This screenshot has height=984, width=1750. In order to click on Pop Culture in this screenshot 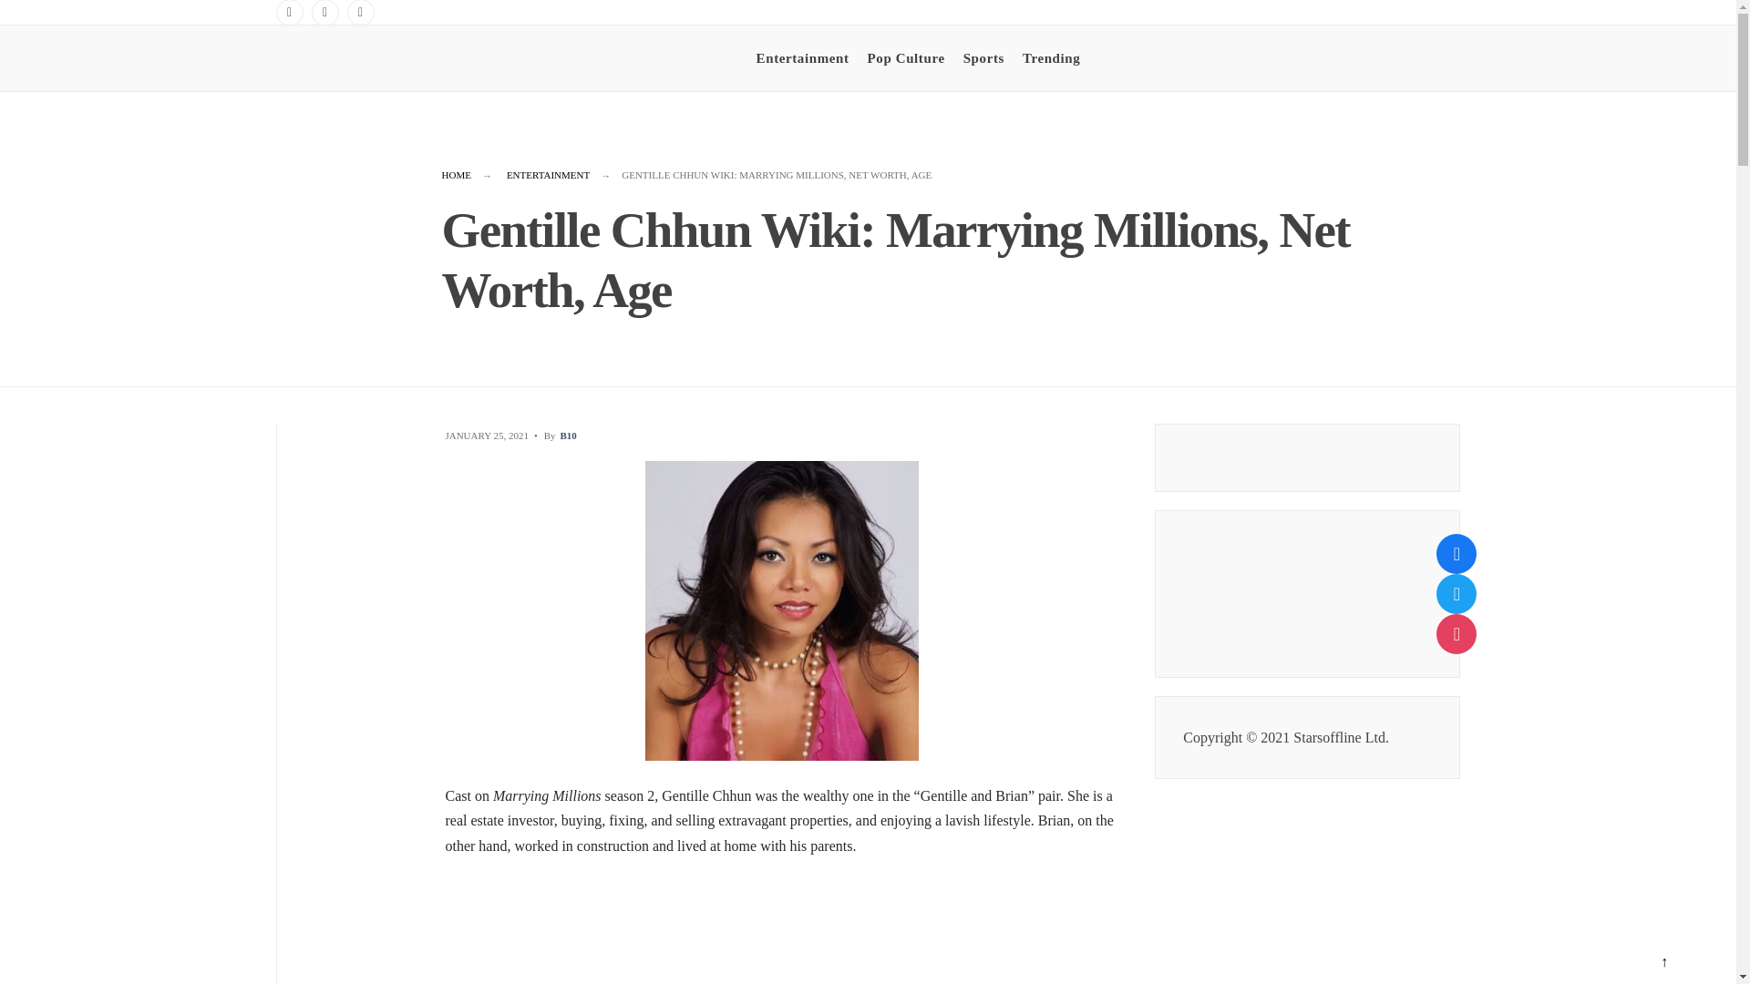, I will do `click(906, 57)`.